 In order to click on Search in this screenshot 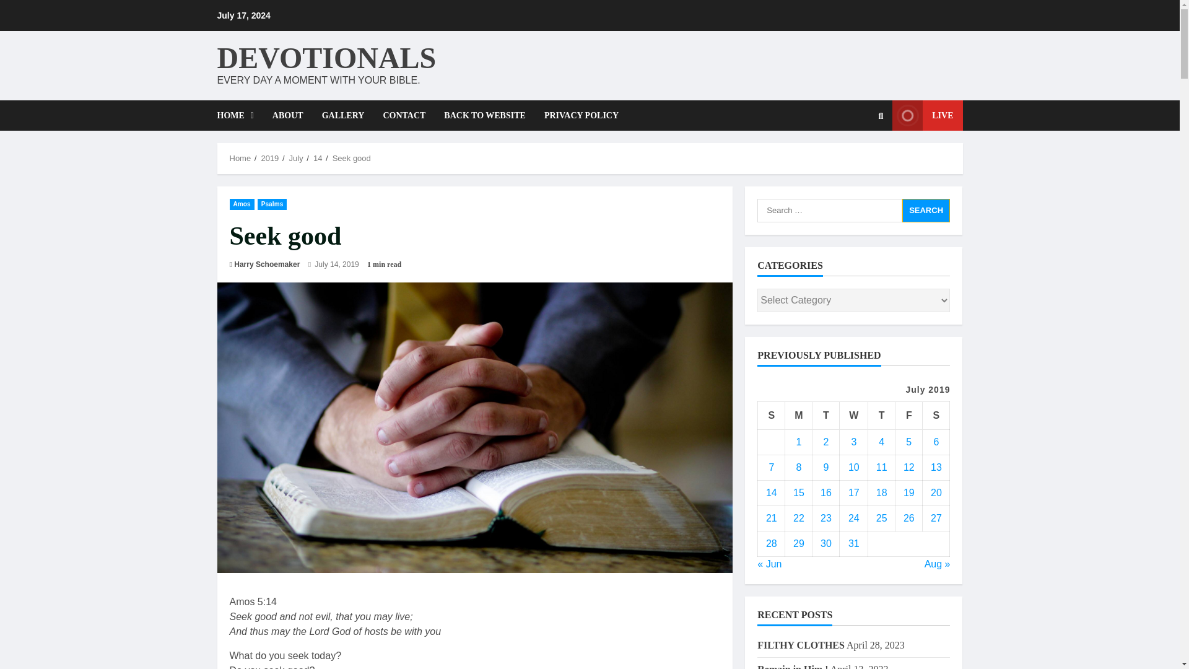, I will do `click(881, 116)`.